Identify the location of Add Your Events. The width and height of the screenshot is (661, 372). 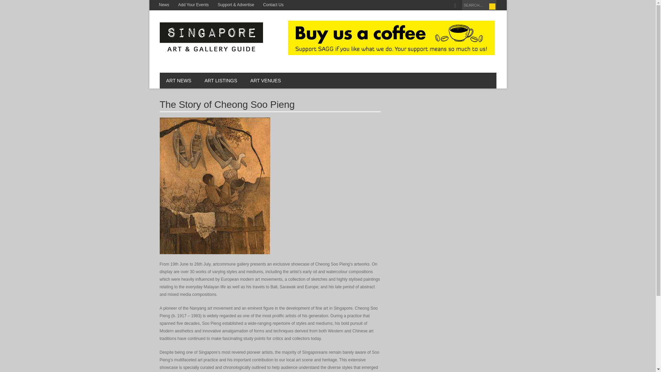
(193, 5).